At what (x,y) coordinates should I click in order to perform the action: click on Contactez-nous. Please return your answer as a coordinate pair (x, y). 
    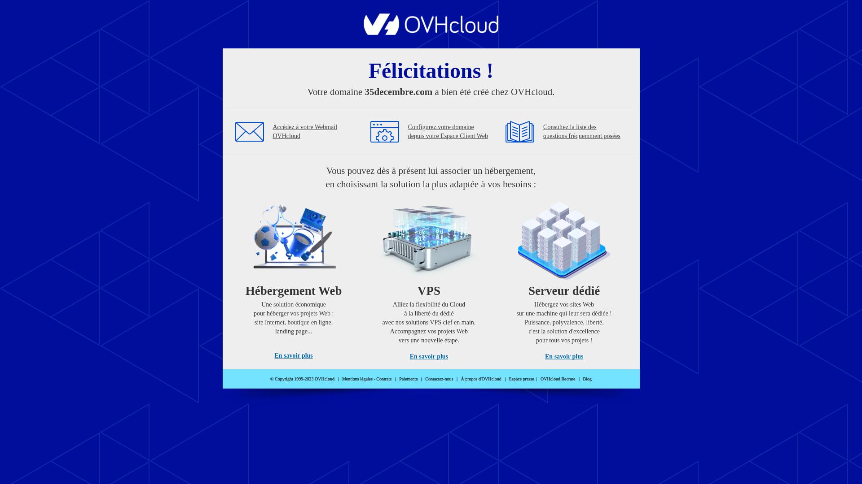
    Looking at the image, I should click on (439, 379).